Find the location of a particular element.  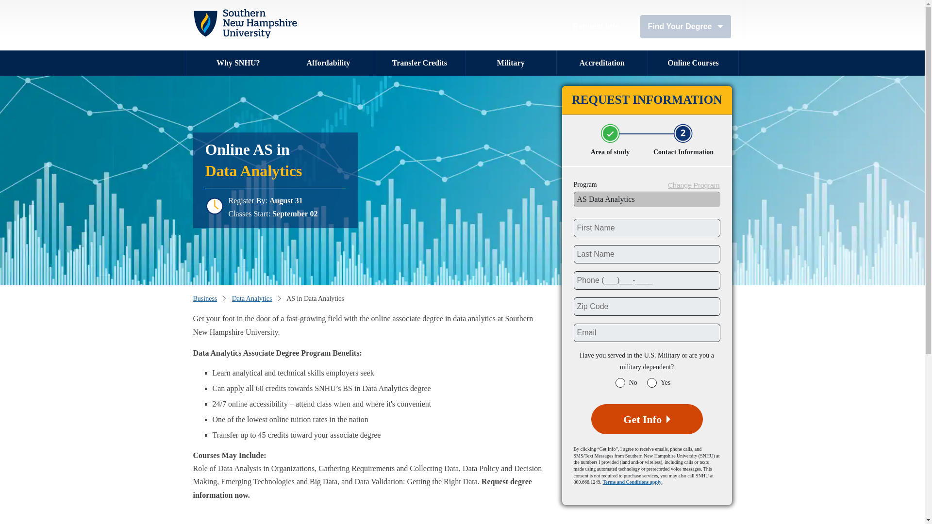

Terms and Conditions apply is located at coordinates (632, 482).